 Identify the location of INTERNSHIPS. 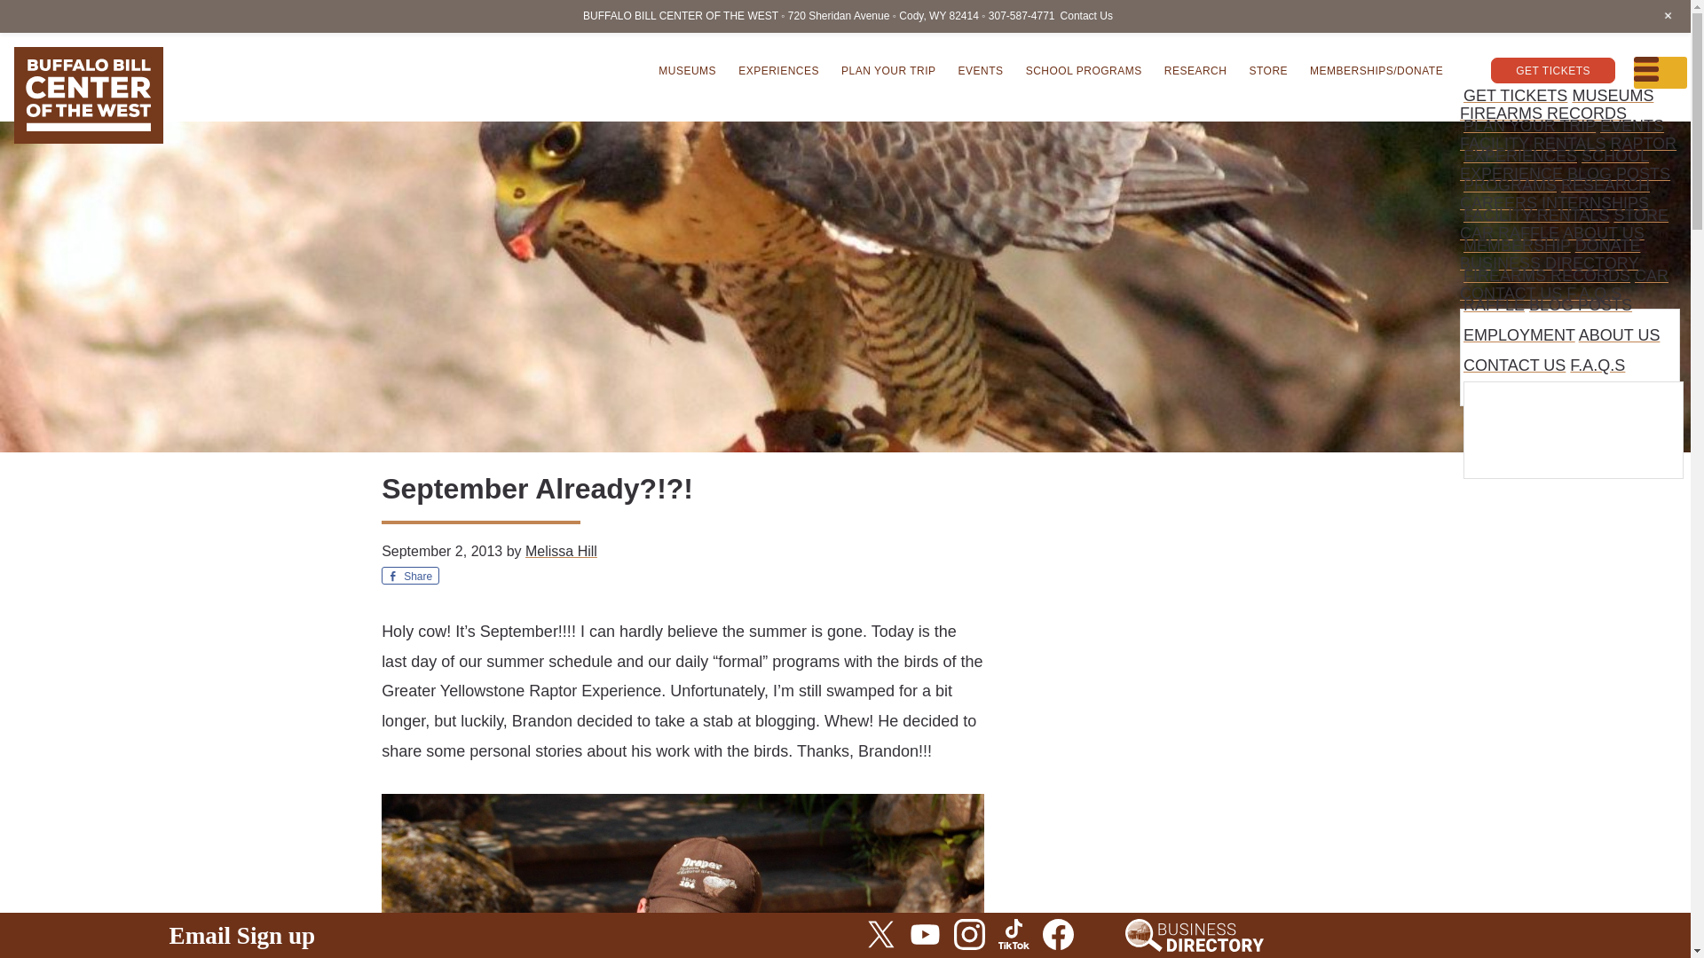
(1596, 202).